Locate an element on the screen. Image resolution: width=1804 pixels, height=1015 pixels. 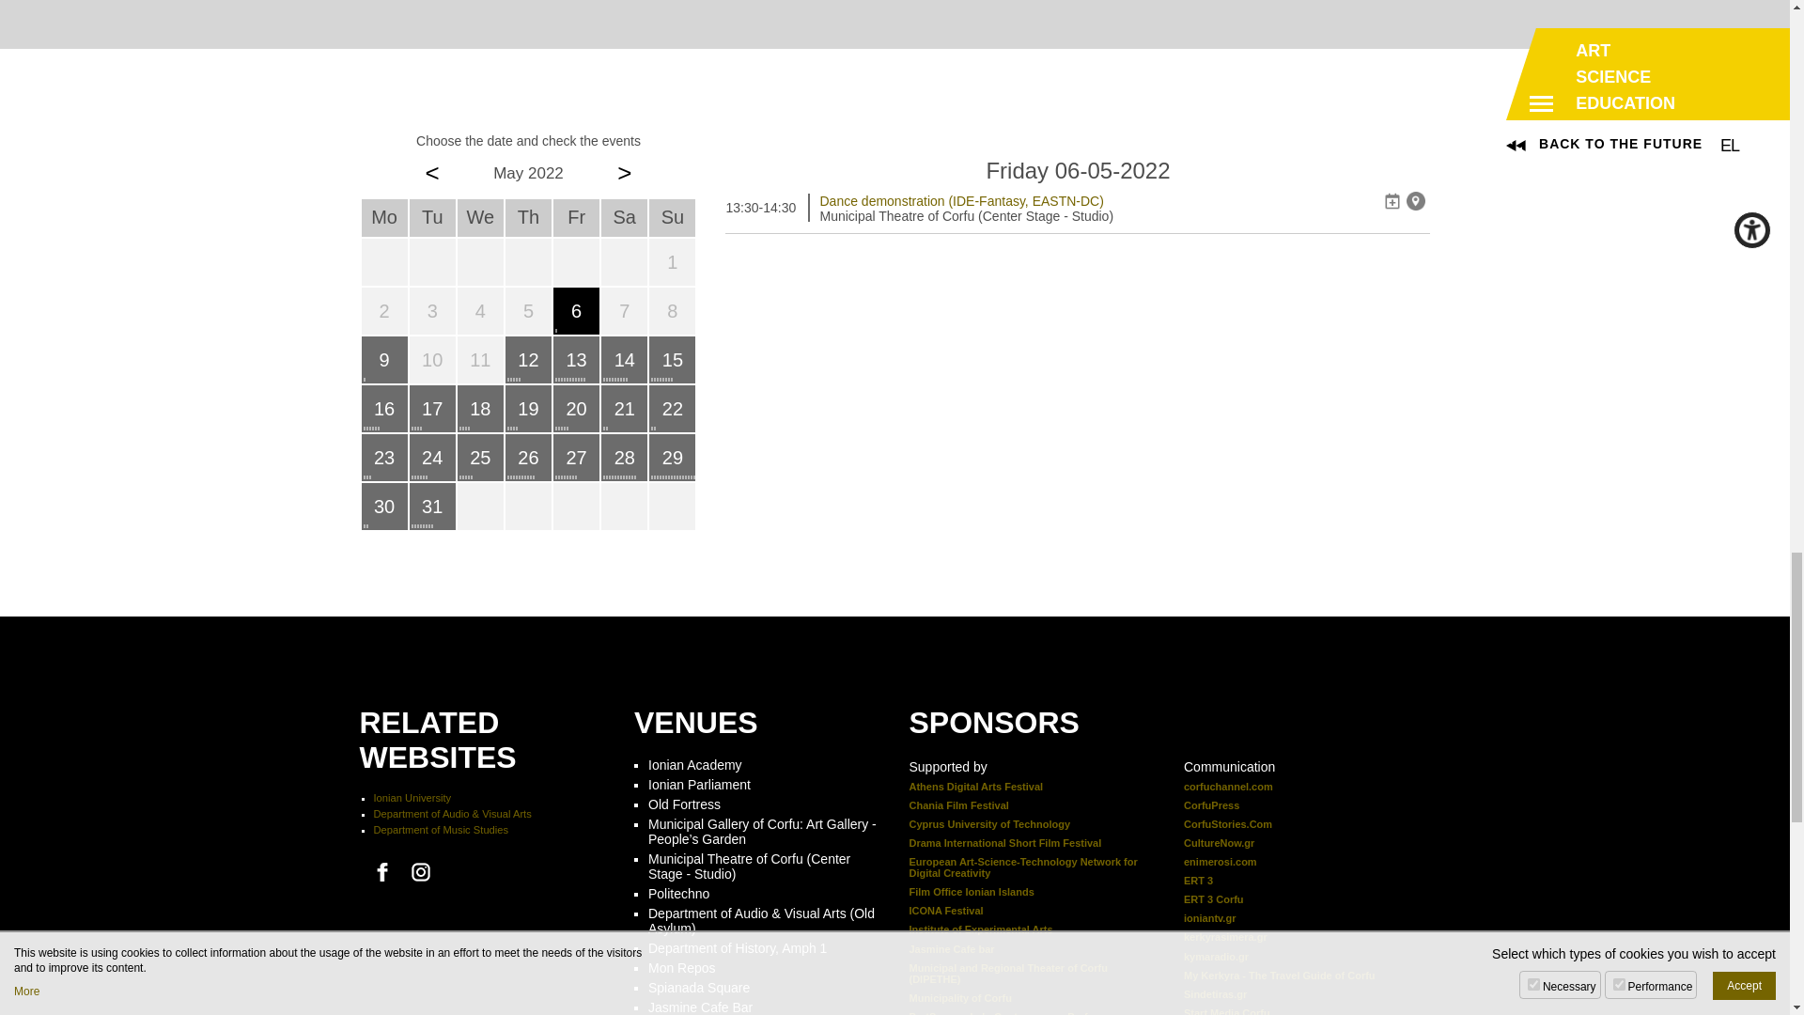
11-05-2022 is located at coordinates (480, 359).